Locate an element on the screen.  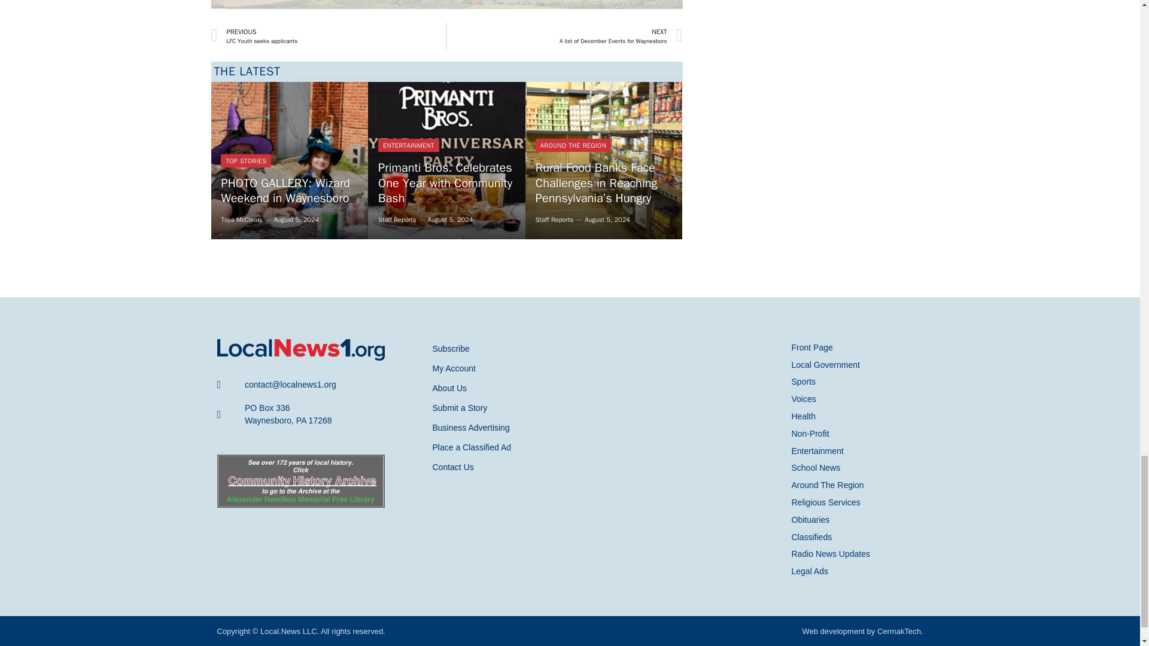
Posts by Toya McCleary is located at coordinates (241, 219).